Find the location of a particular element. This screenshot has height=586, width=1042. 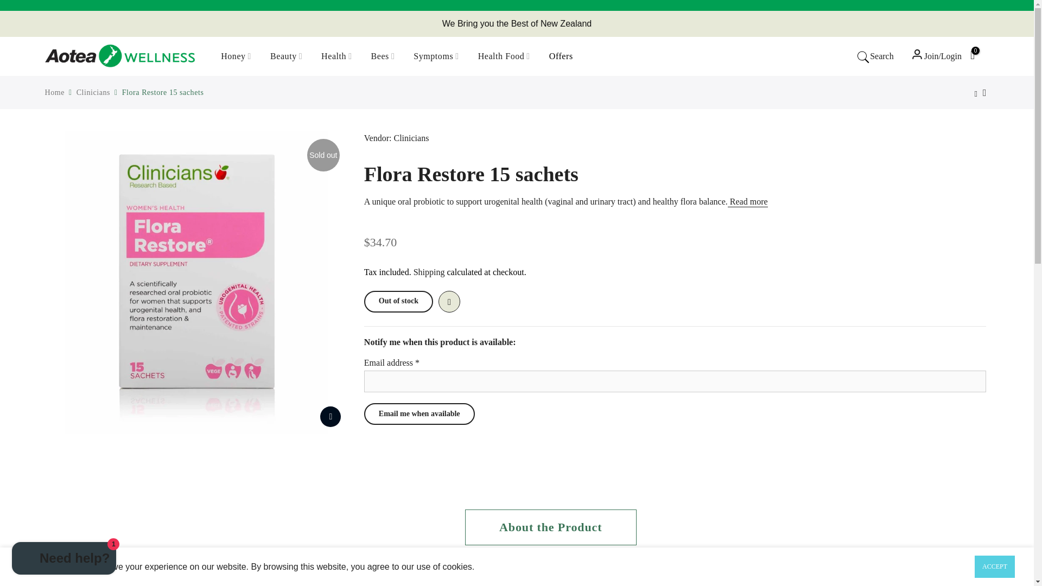

Health is located at coordinates (336, 56).